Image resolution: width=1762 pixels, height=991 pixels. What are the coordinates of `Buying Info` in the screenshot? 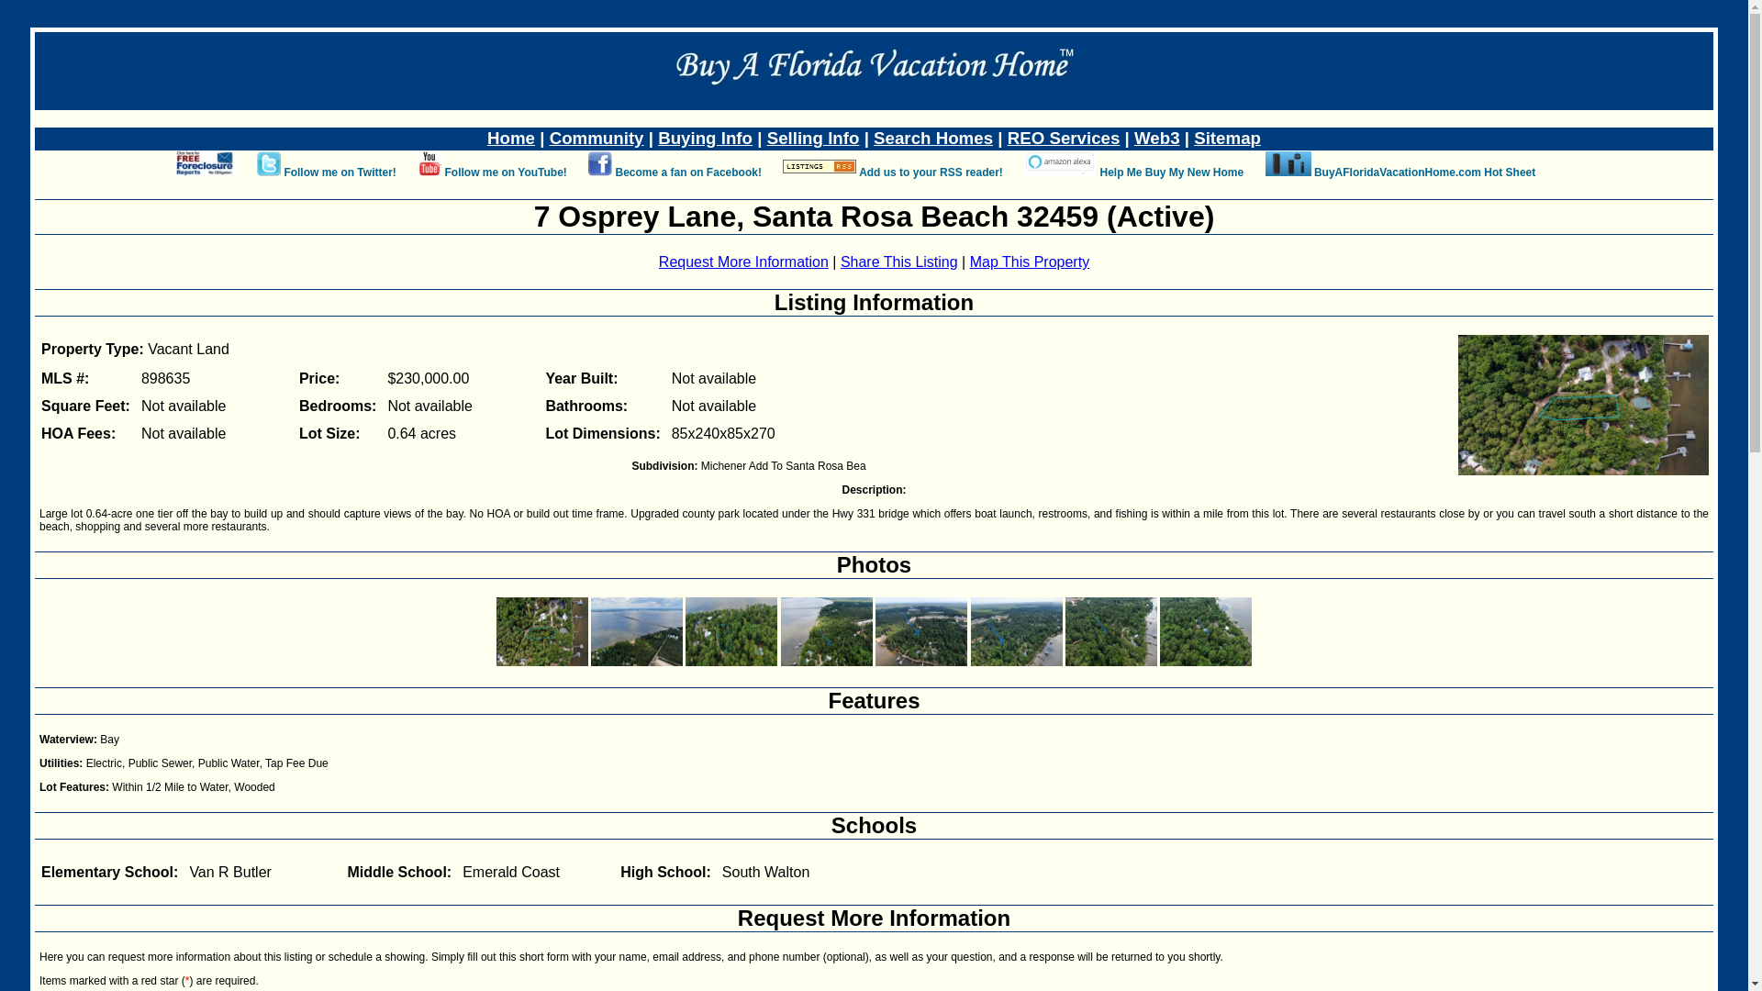 It's located at (705, 138).